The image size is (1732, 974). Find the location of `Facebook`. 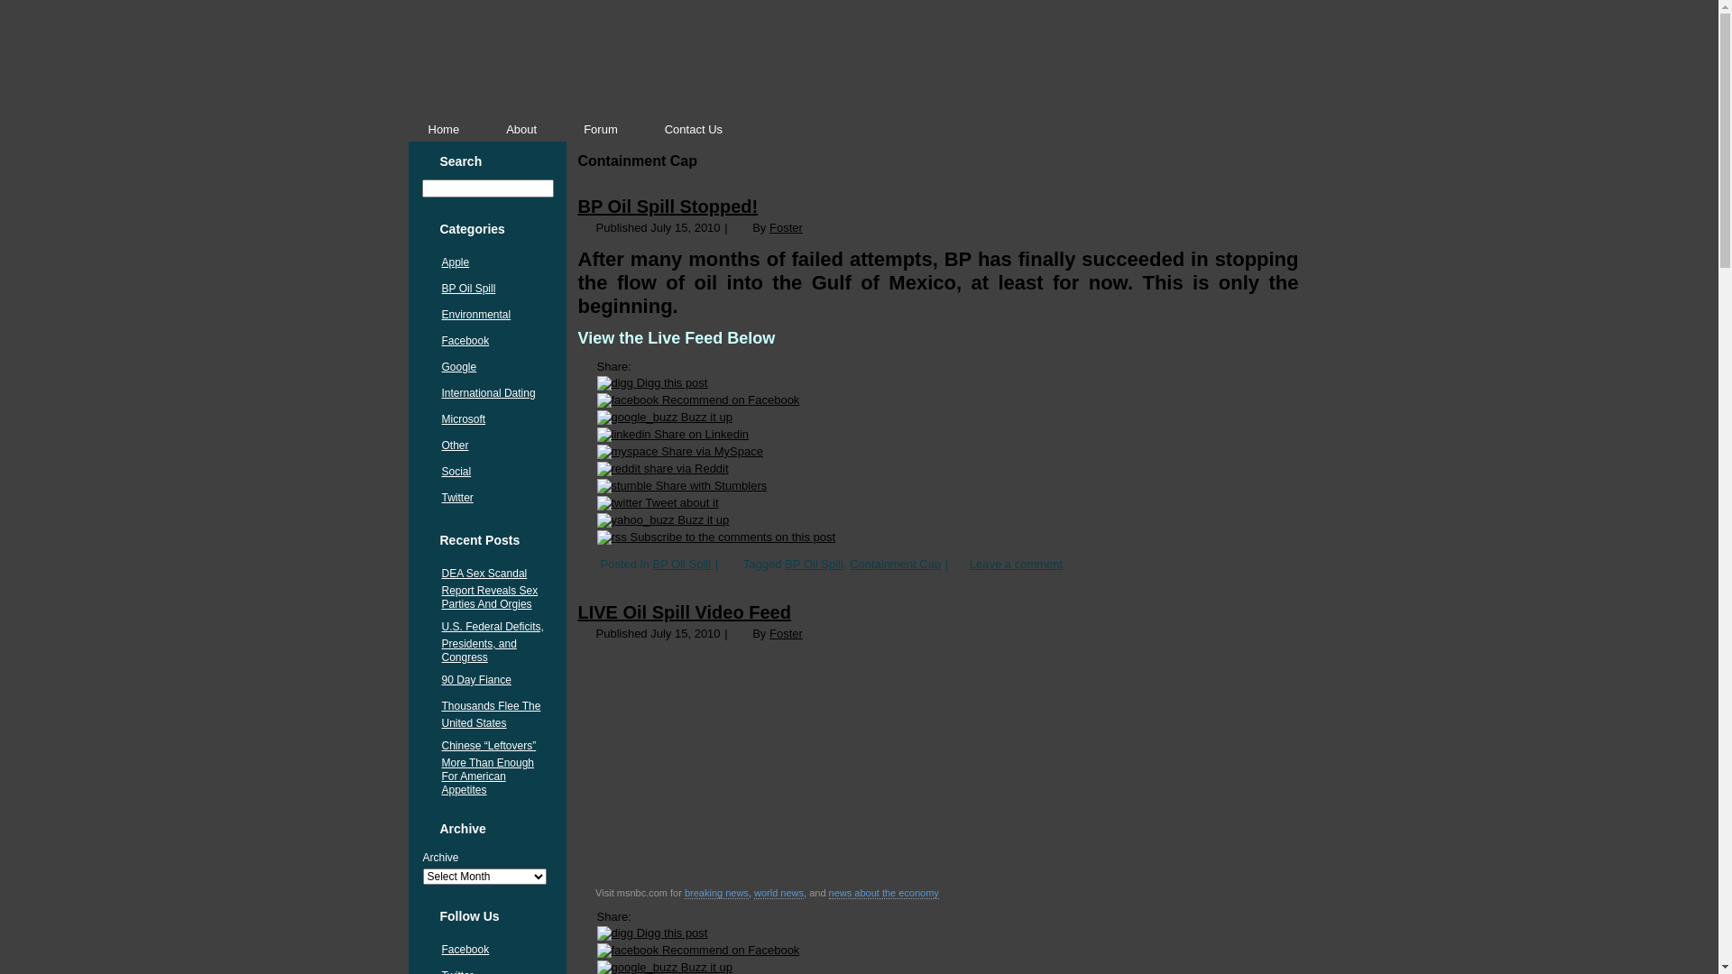

Facebook is located at coordinates (465, 341).